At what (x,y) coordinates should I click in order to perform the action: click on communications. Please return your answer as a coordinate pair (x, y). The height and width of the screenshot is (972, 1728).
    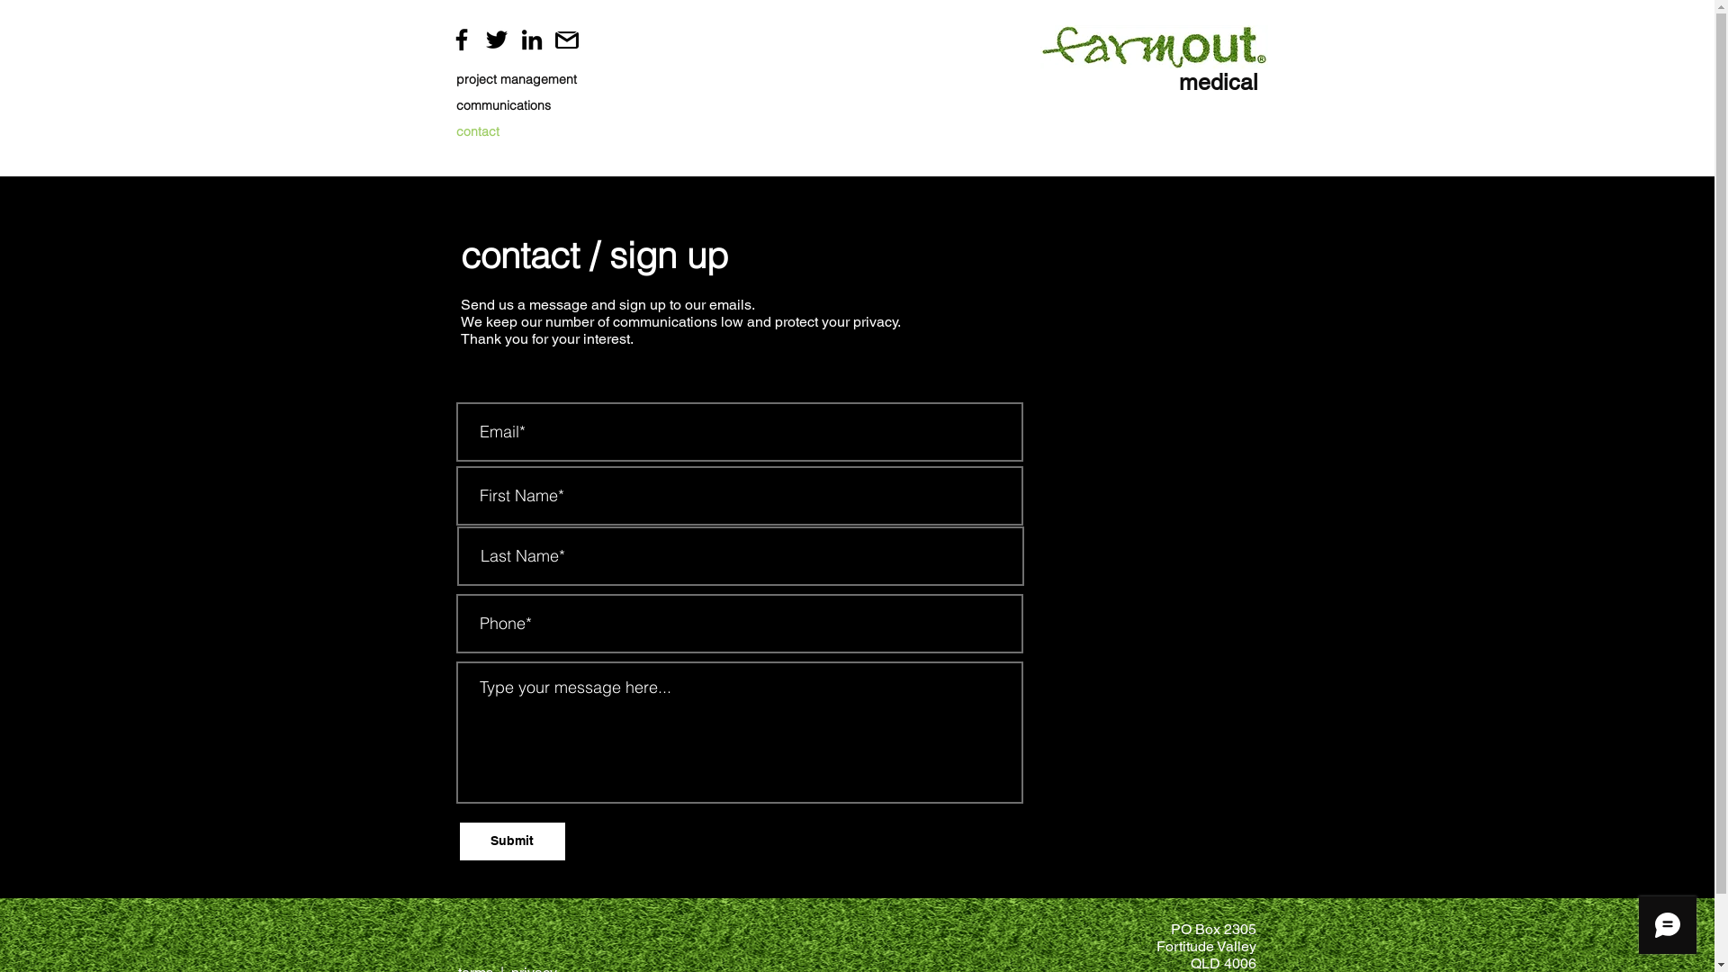
    Looking at the image, I should click on (522, 106).